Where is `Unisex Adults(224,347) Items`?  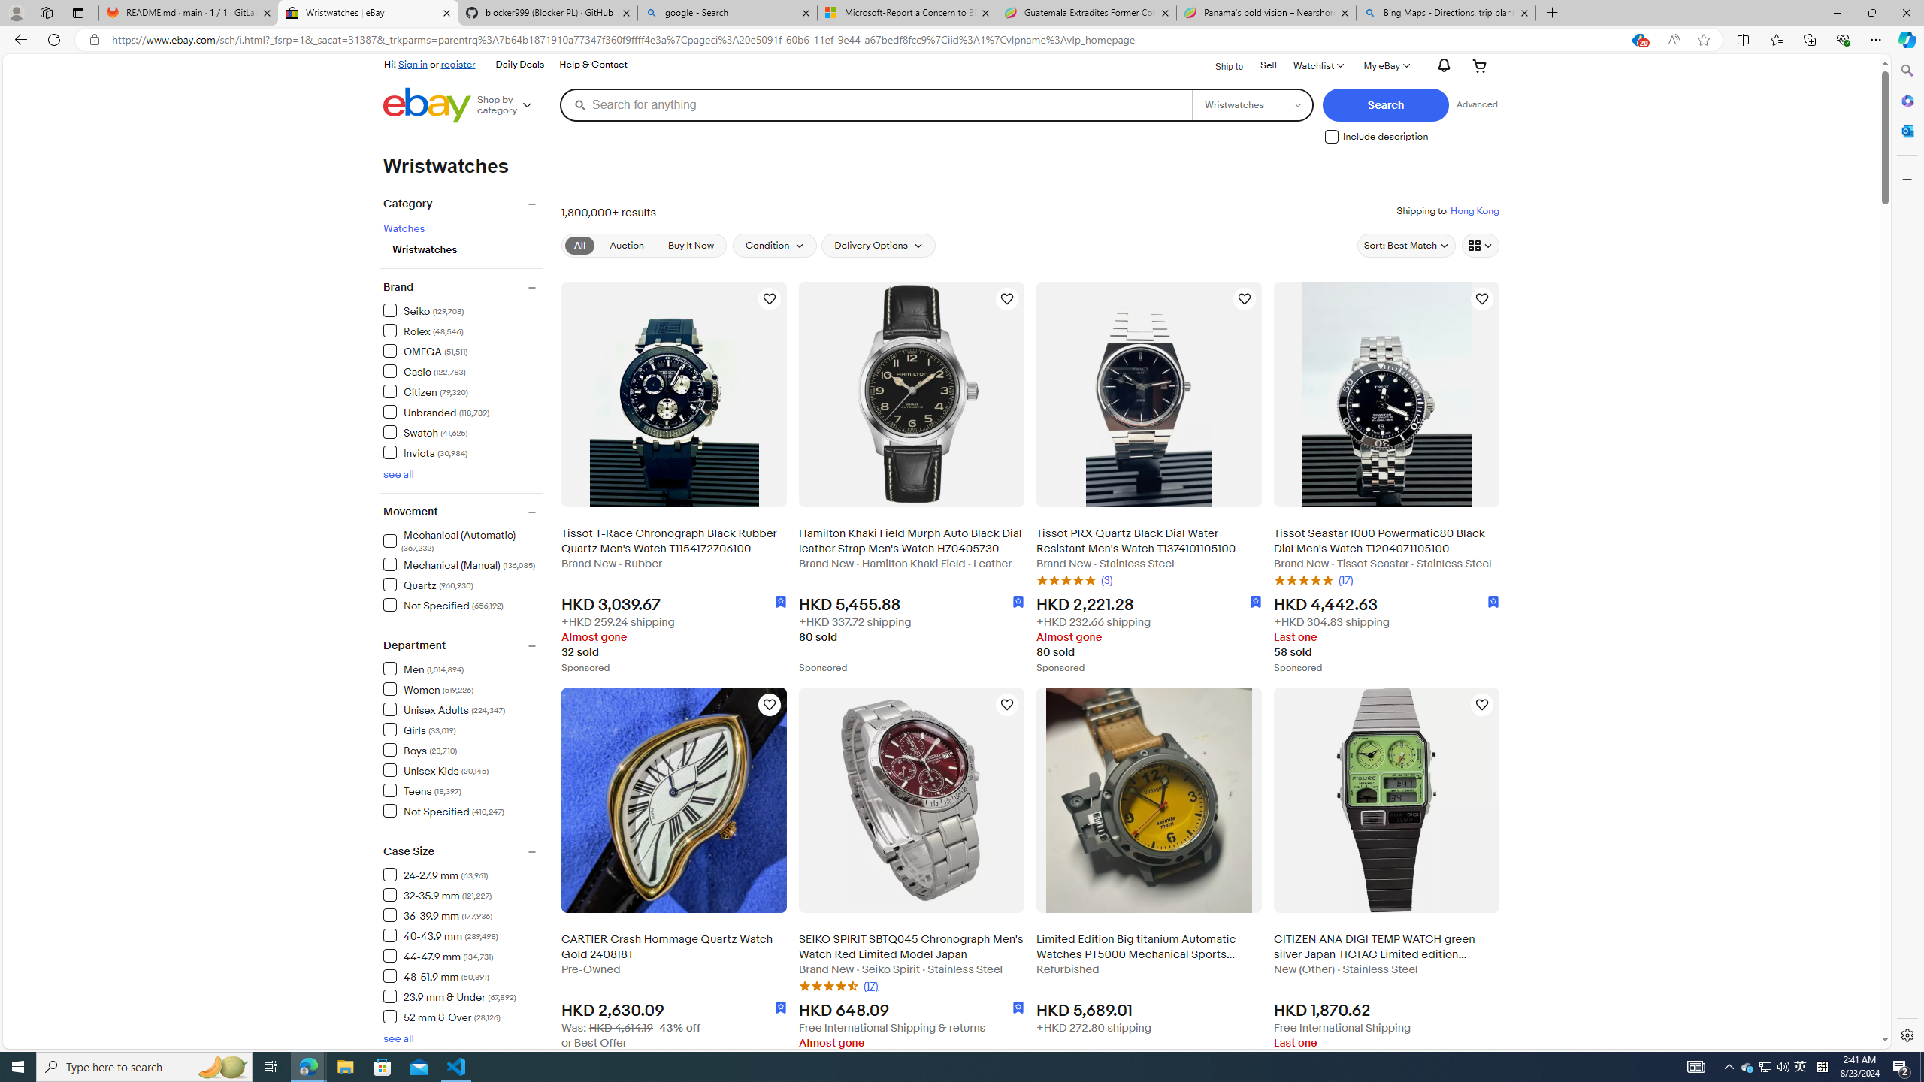 Unisex Adults(224,347) Items is located at coordinates (462, 709).